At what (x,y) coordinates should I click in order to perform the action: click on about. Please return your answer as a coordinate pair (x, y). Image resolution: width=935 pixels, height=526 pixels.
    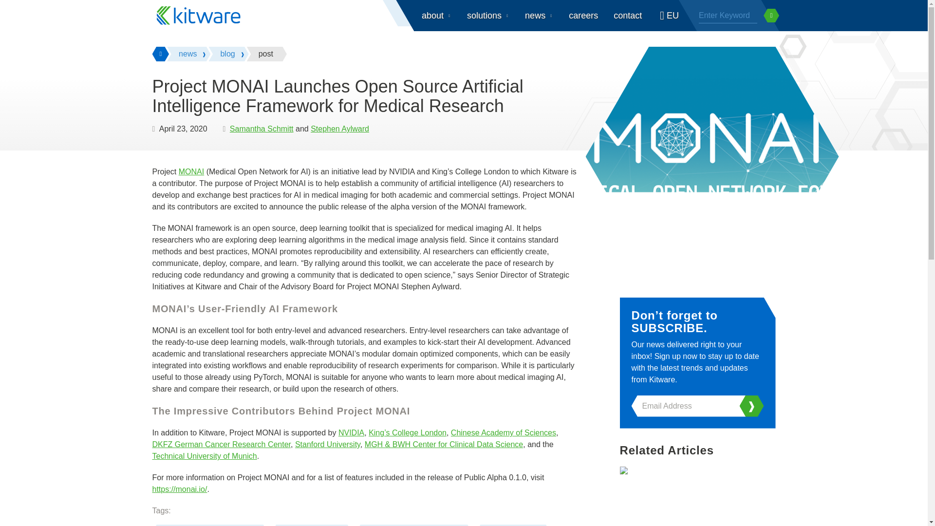
    Looking at the image, I should click on (436, 16).